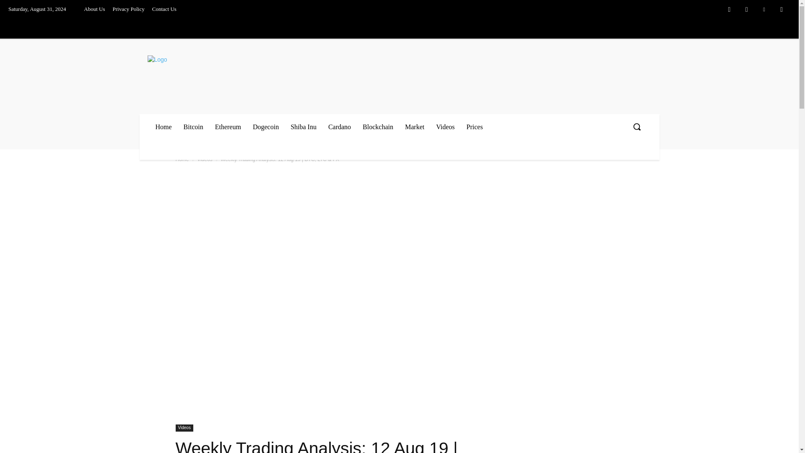  Describe the element at coordinates (782, 10) in the screenshot. I see `Youtube` at that location.